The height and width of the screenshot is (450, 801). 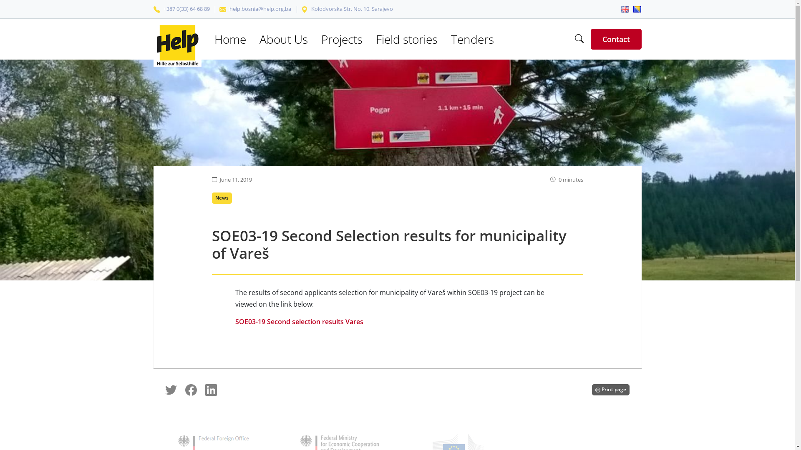 What do you see at coordinates (284, 39) in the screenshot?
I see `About Us` at bounding box center [284, 39].